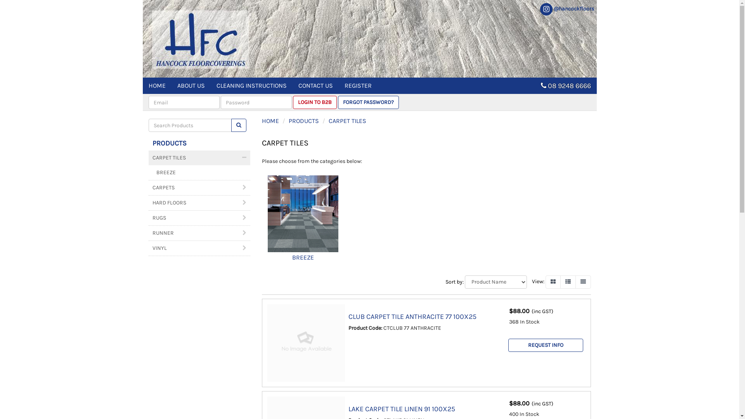 This screenshot has width=745, height=419. Describe the element at coordinates (368, 102) in the screenshot. I see `FORGOT PASSWORD?` at that location.